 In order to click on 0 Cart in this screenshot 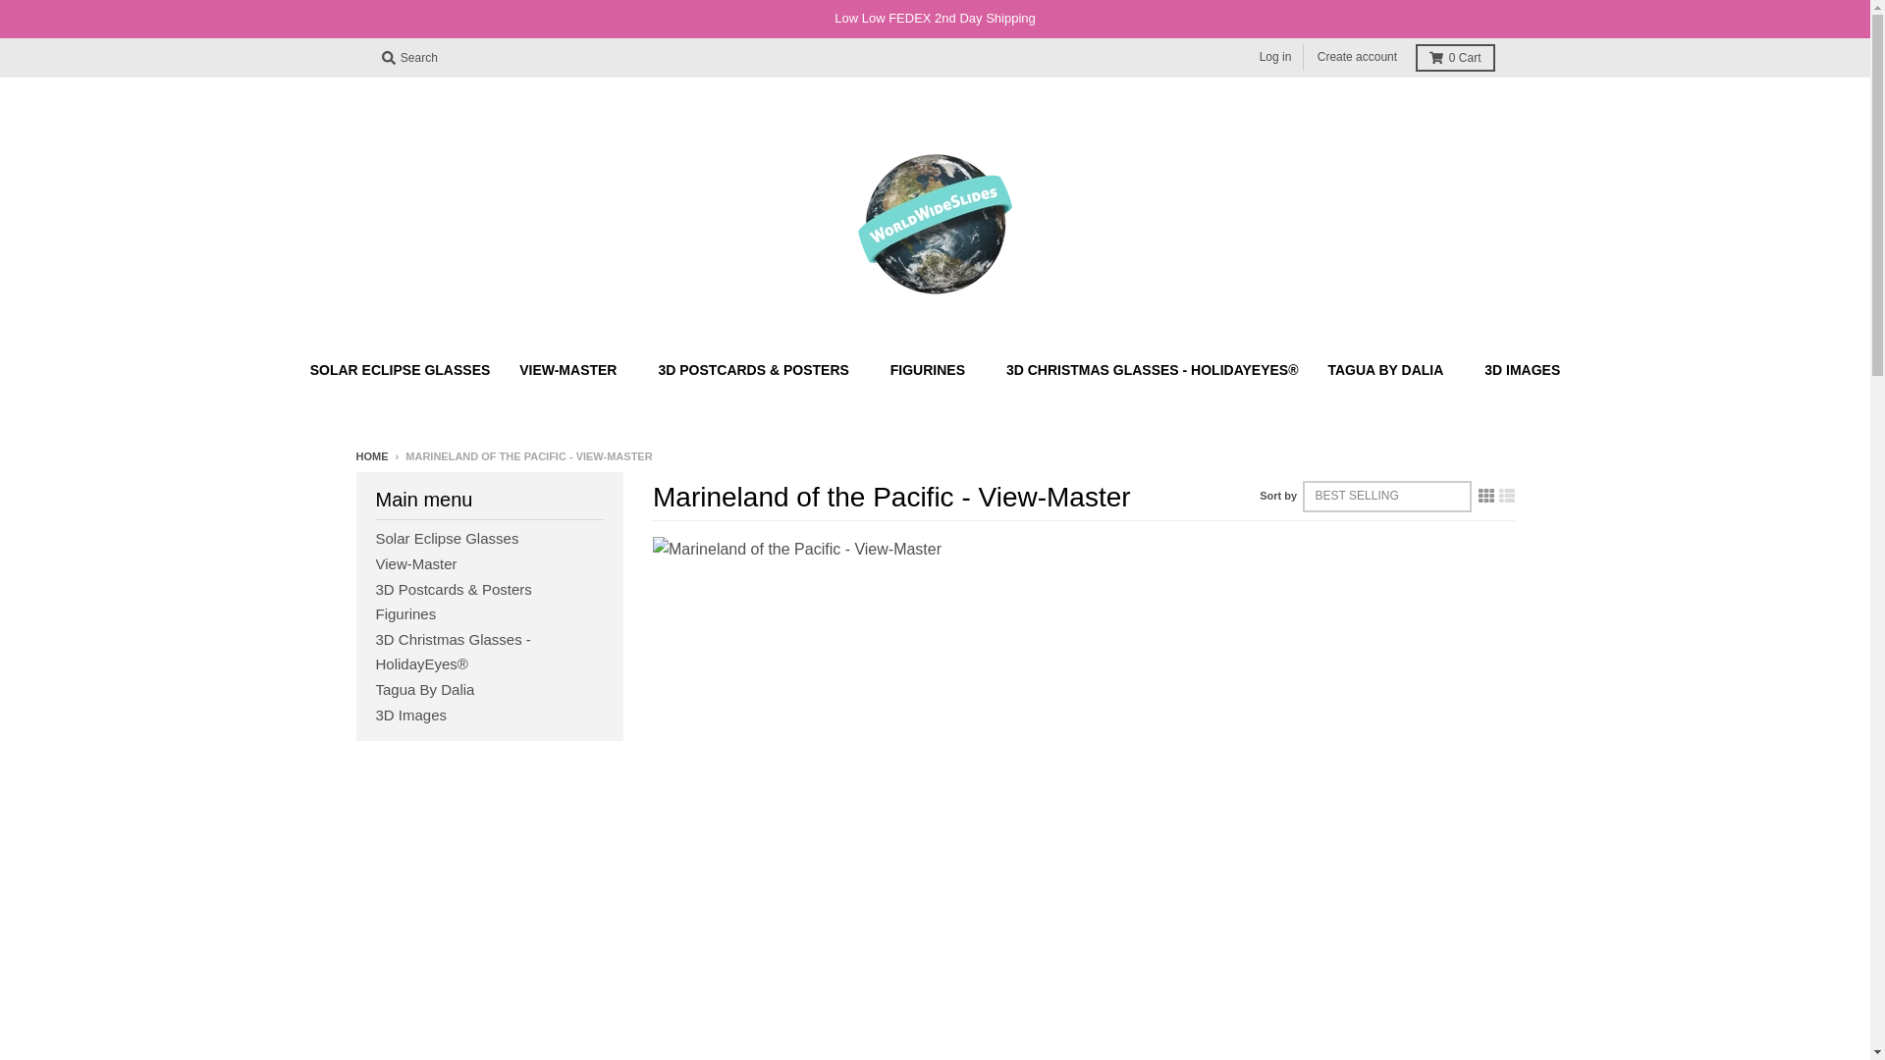, I will do `click(1455, 58)`.